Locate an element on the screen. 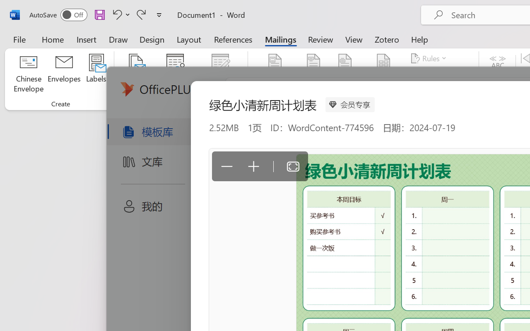  Undo Apply Quick Style Set is located at coordinates (116, 14).